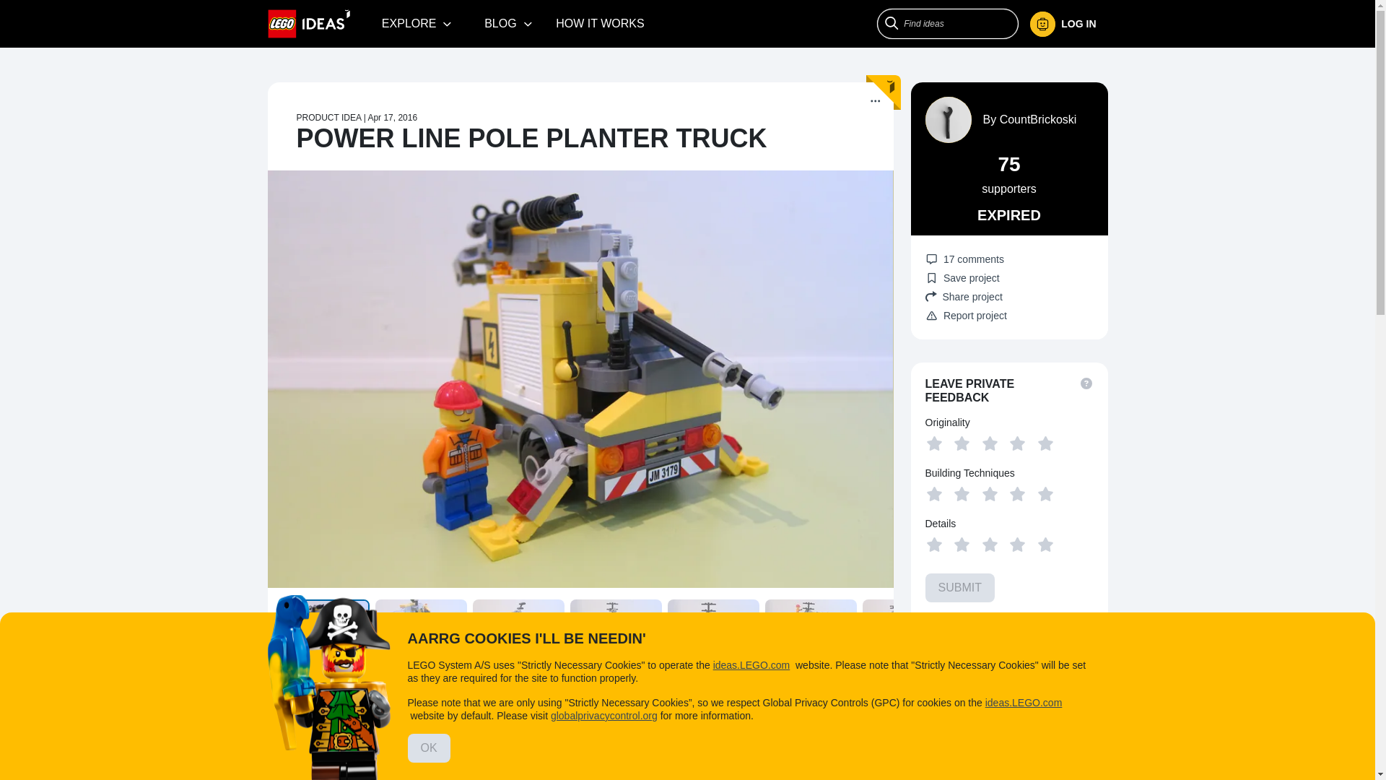 The height and width of the screenshot is (780, 1386). What do you see at coordinates (401, 696) in the screenshot?
I see `UPDATES 0` at bounding box center [401, 696].